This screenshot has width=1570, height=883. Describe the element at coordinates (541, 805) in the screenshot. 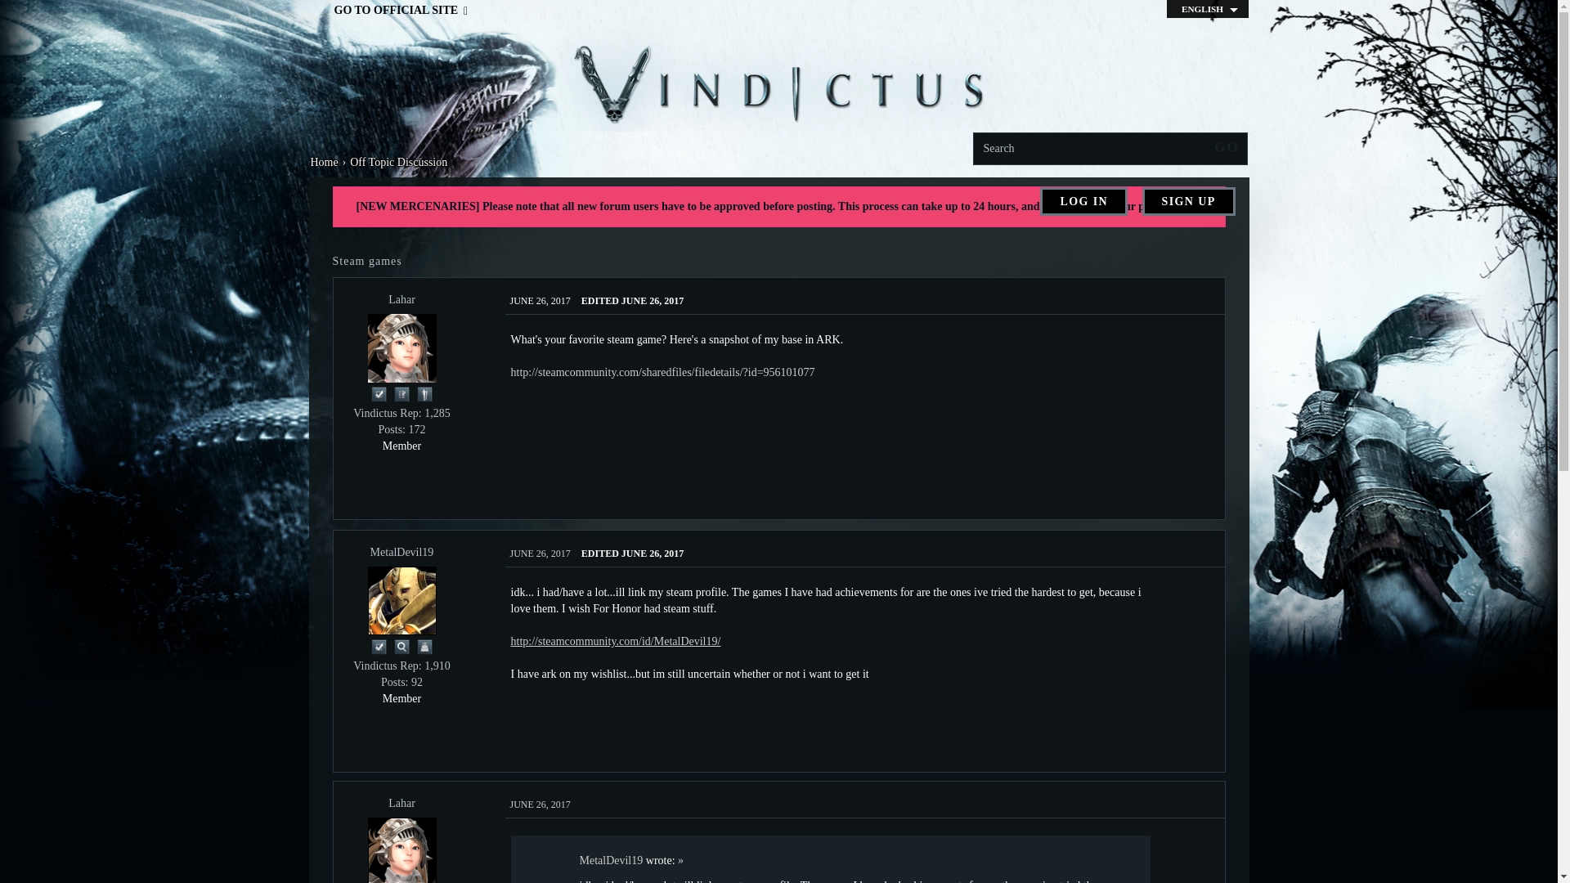

I see `June 26, 2017 12:30PM` at that location.